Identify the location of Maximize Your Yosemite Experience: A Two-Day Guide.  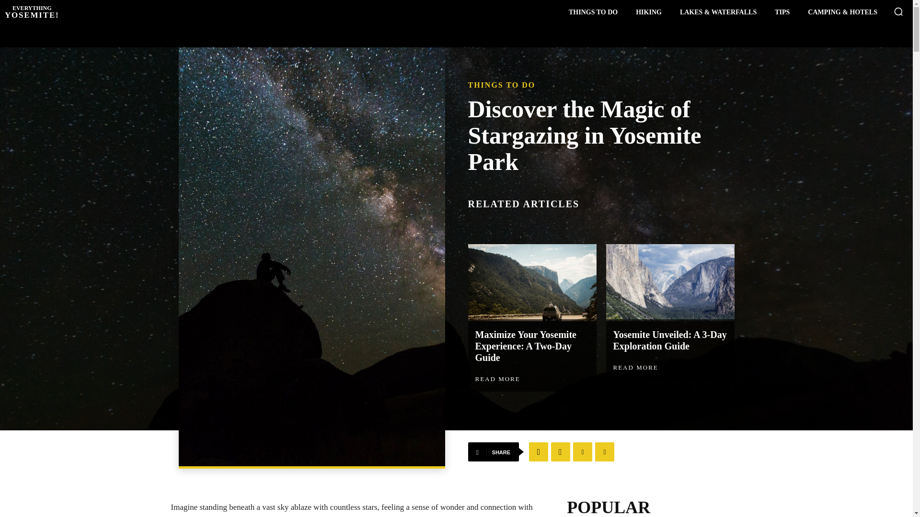
(670, 340).